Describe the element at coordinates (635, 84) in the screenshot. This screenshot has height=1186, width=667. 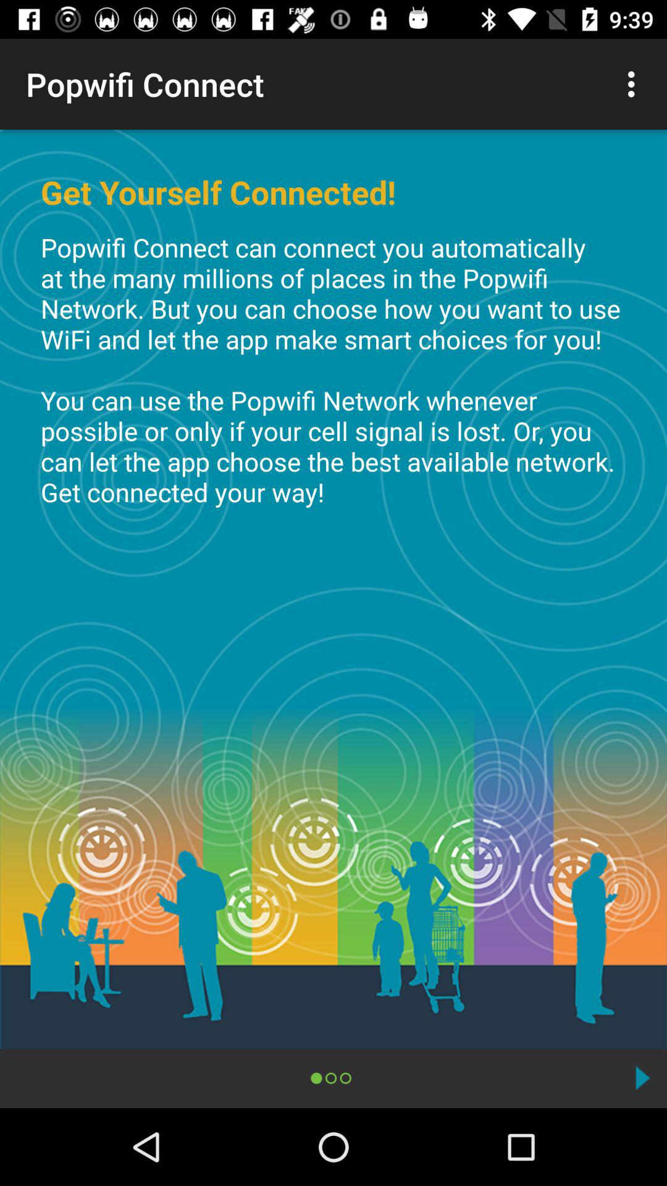
I see `turn off the item to the right of the popwifi connect item` at that location.